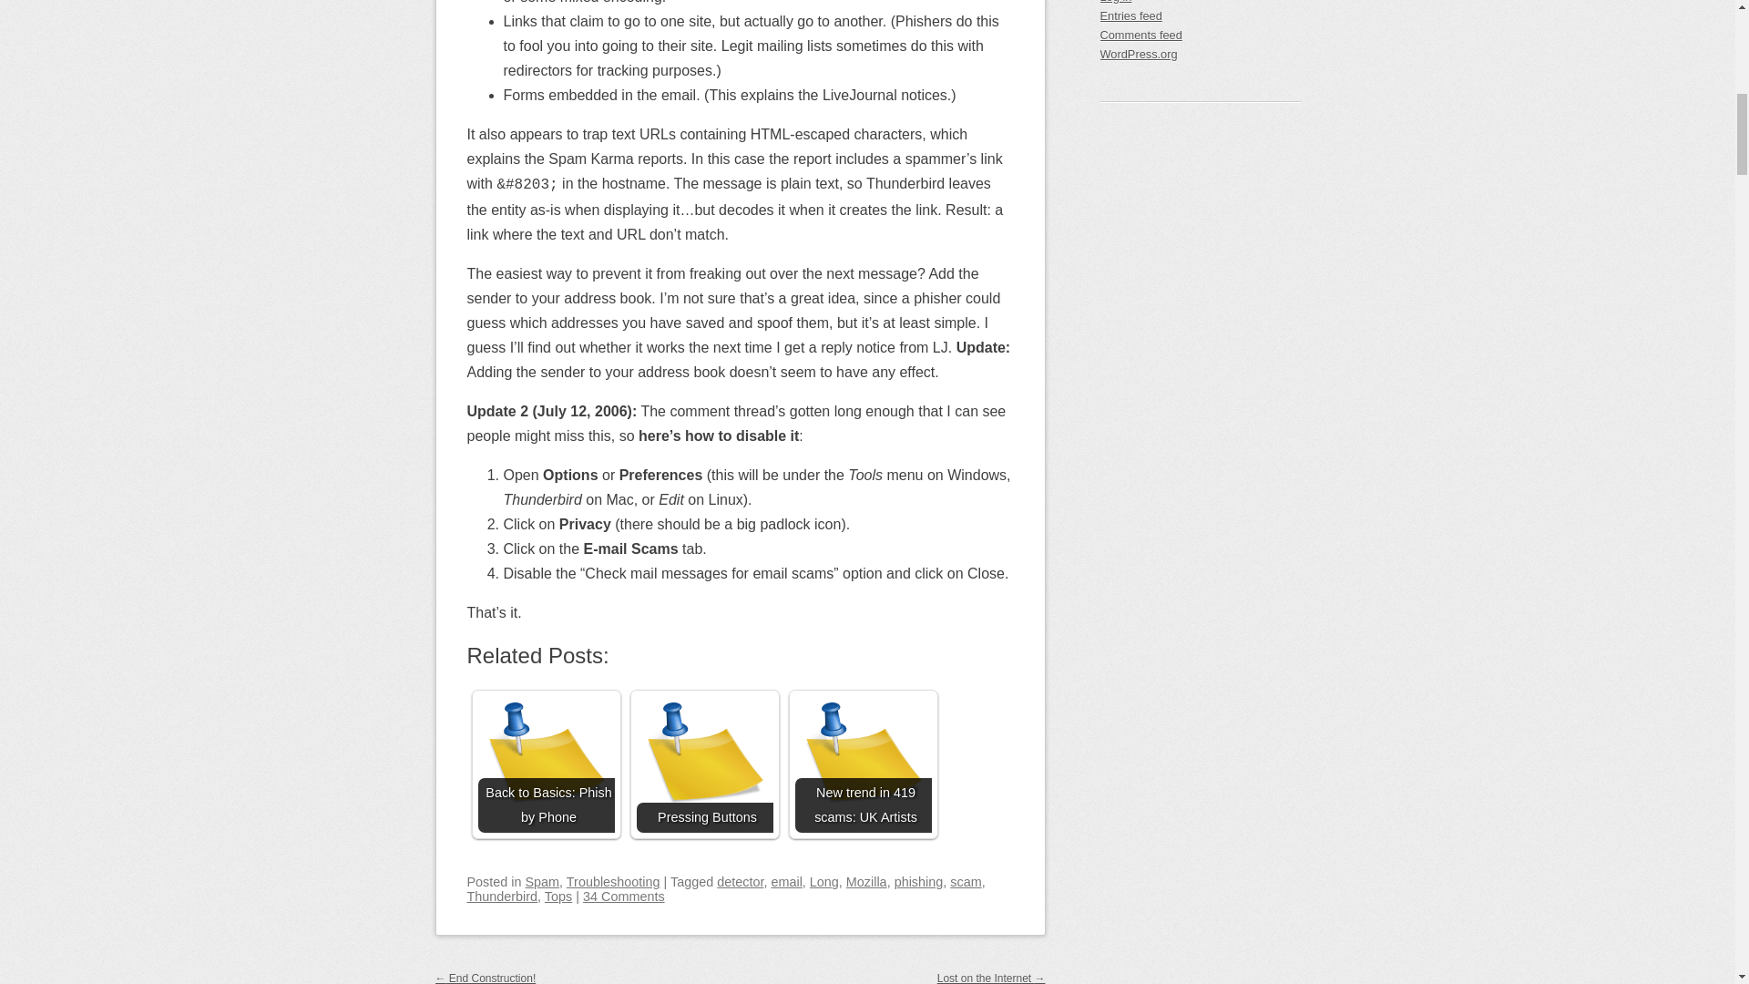  I want to click on Spam, so click(543, 882).